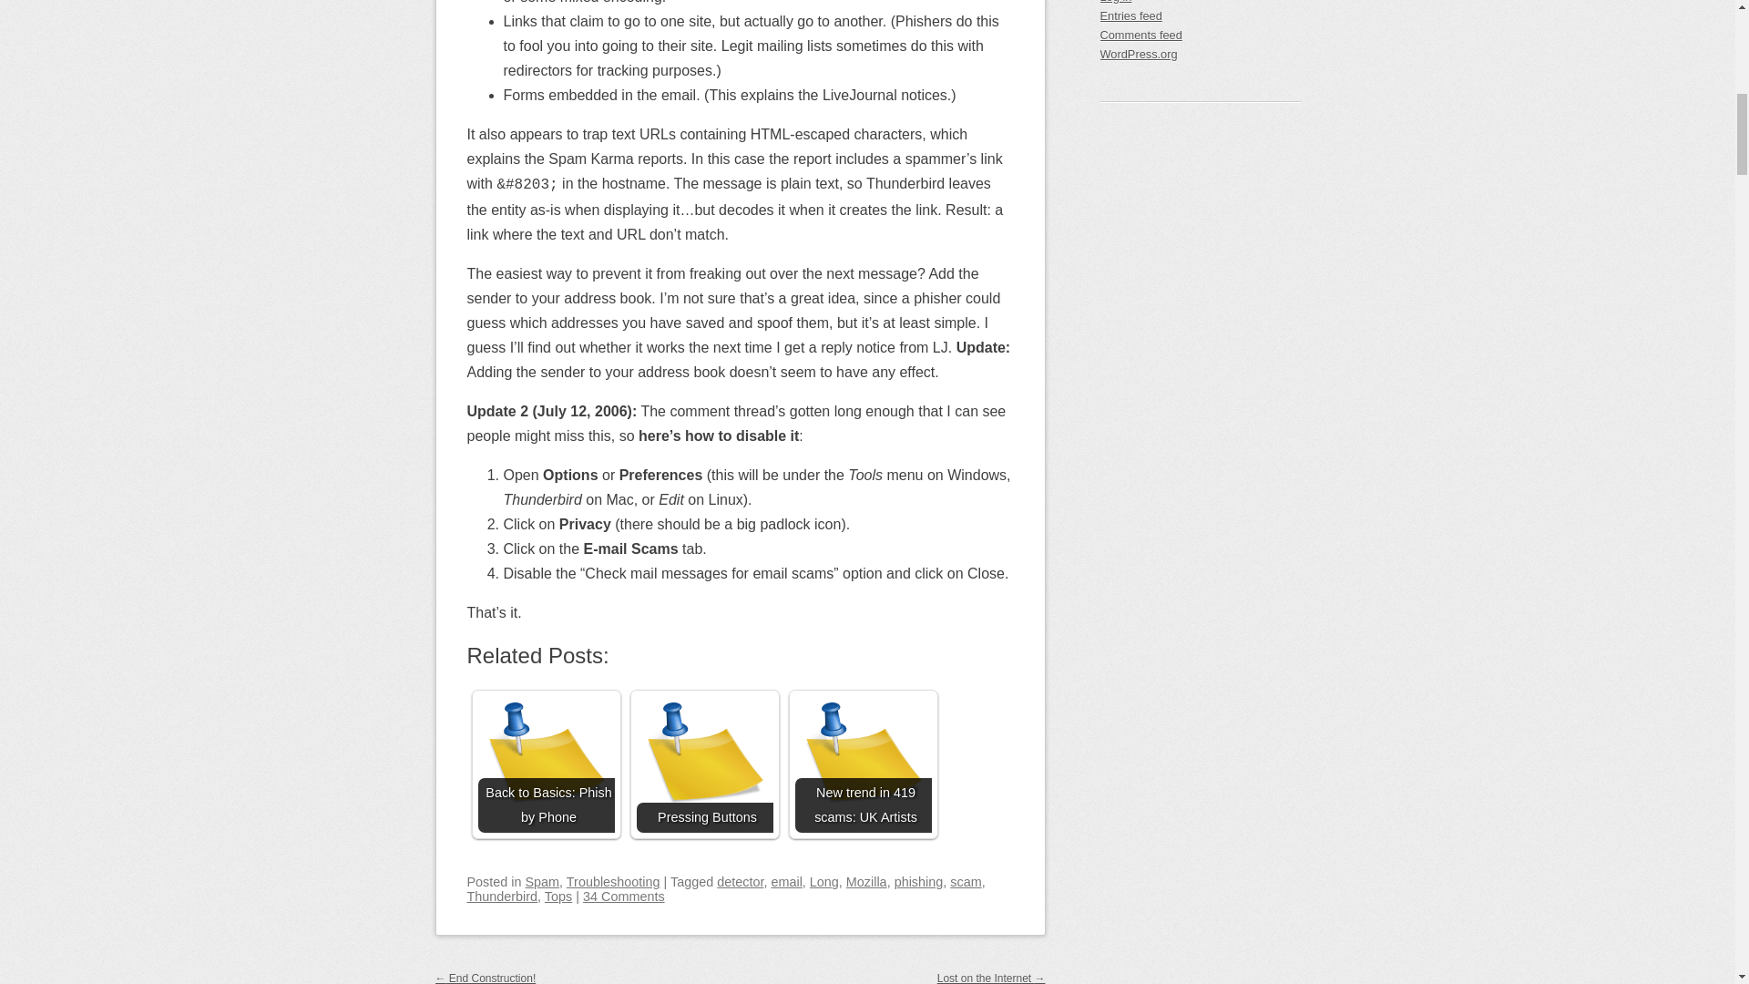  I want to click on Spam, so click(543, 882).